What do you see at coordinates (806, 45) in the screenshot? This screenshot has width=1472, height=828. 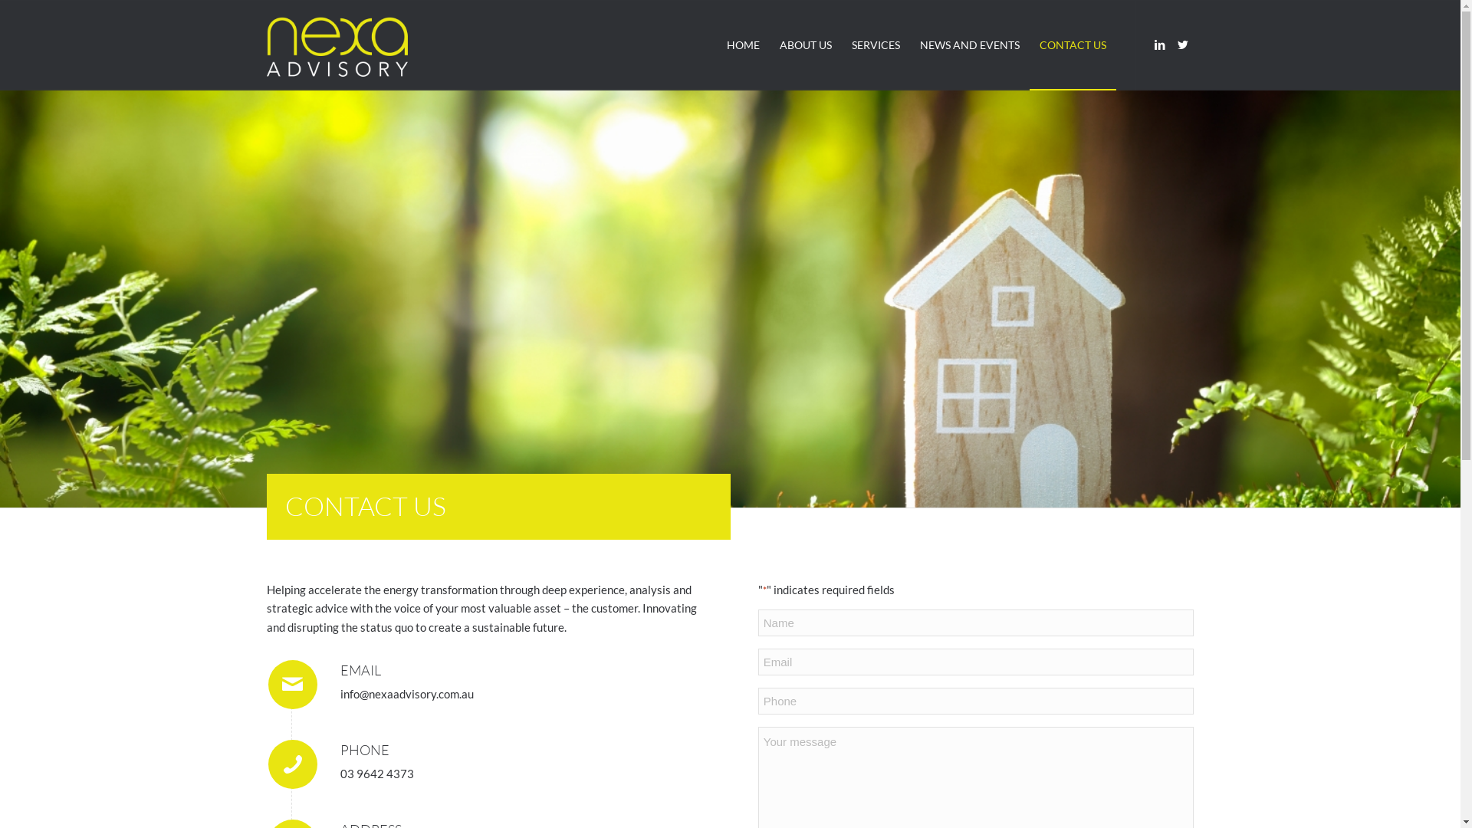 I see `ABOUT US` at bounding box center [806, 45].